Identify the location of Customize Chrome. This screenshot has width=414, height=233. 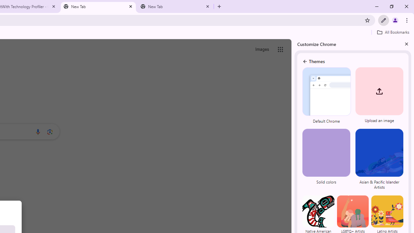
(384, 20).